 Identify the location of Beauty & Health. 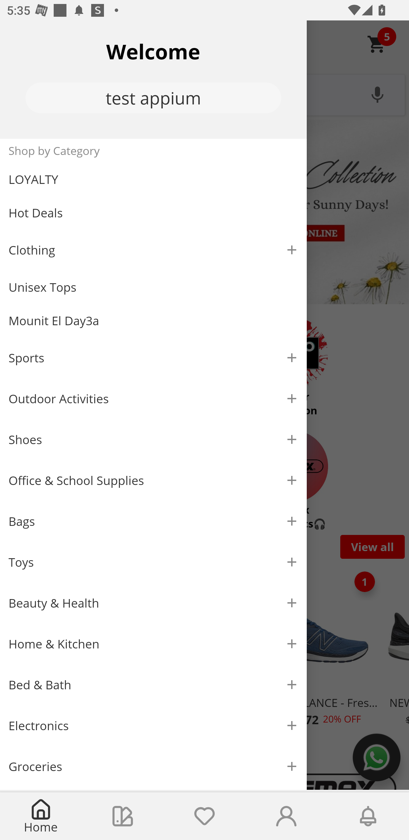
(153, 603).